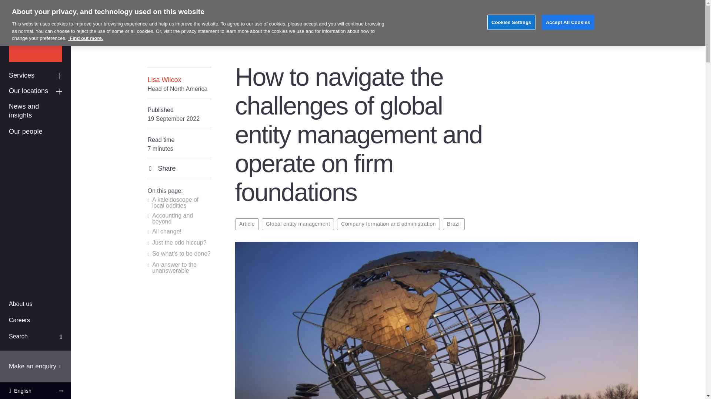  What do you see at coordinates (36, 76) in the screenshot?
I see `Services` at bounding box center [36, 76].